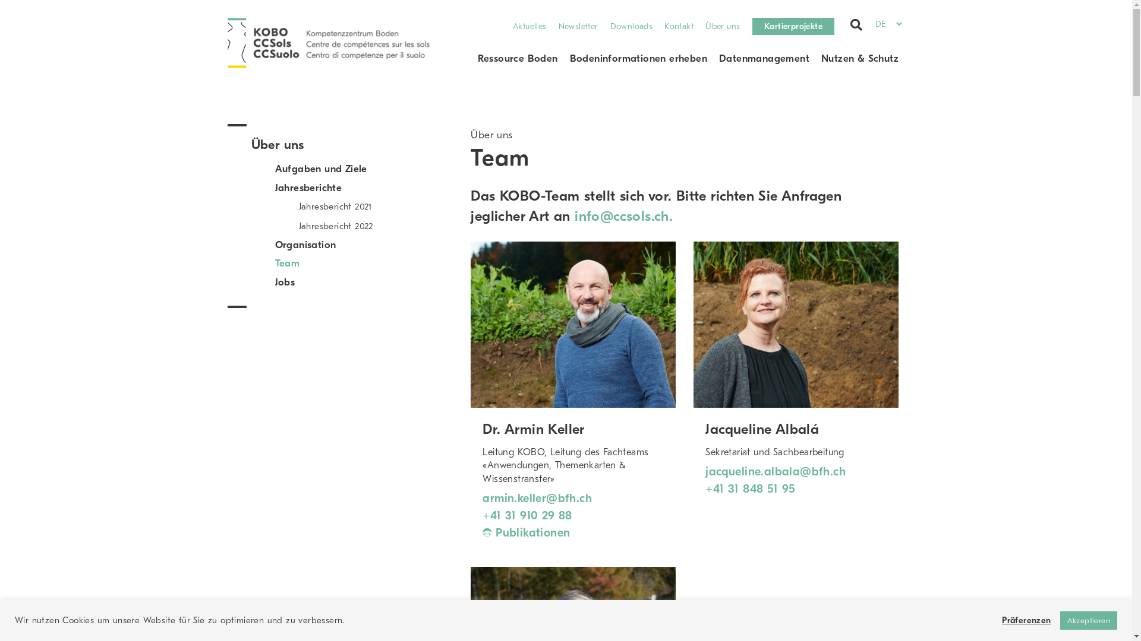 This screenshot has width=1141, height=641. Describe the element at coordinates (530, 26) in the screenshot. I see `Aktuelles` at that location.